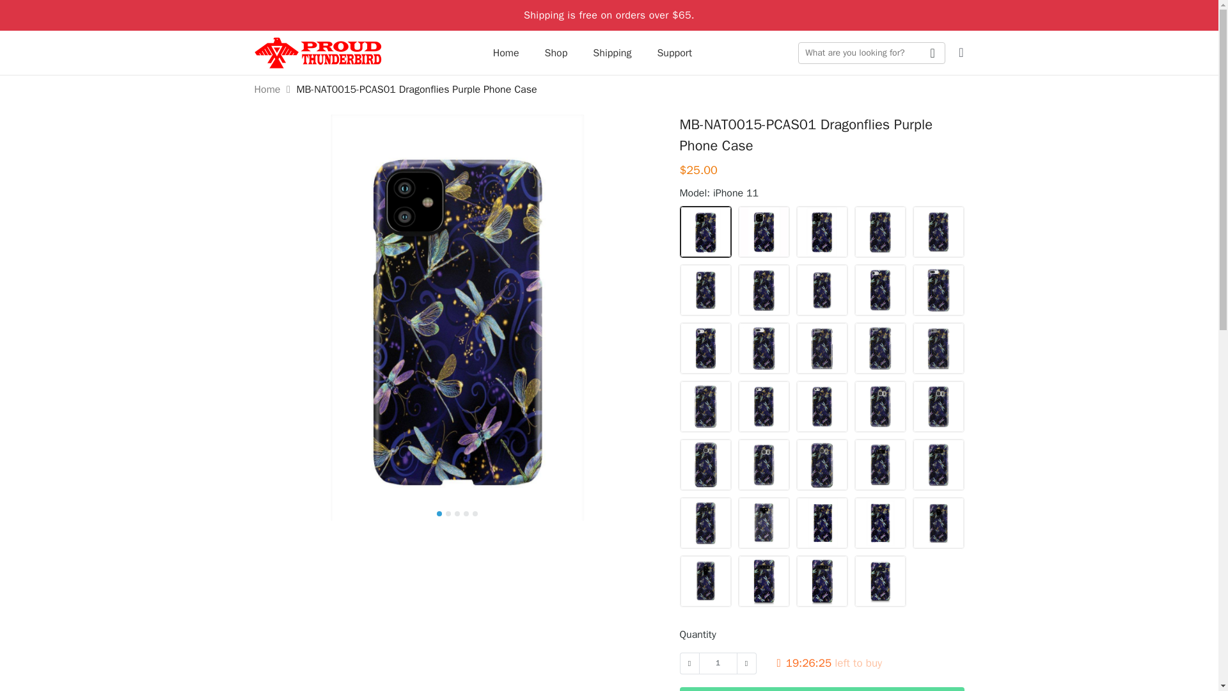  What do you see at coordinates (457, 513) in the screenshot?
I see `3` at bounding box center [457, 513].